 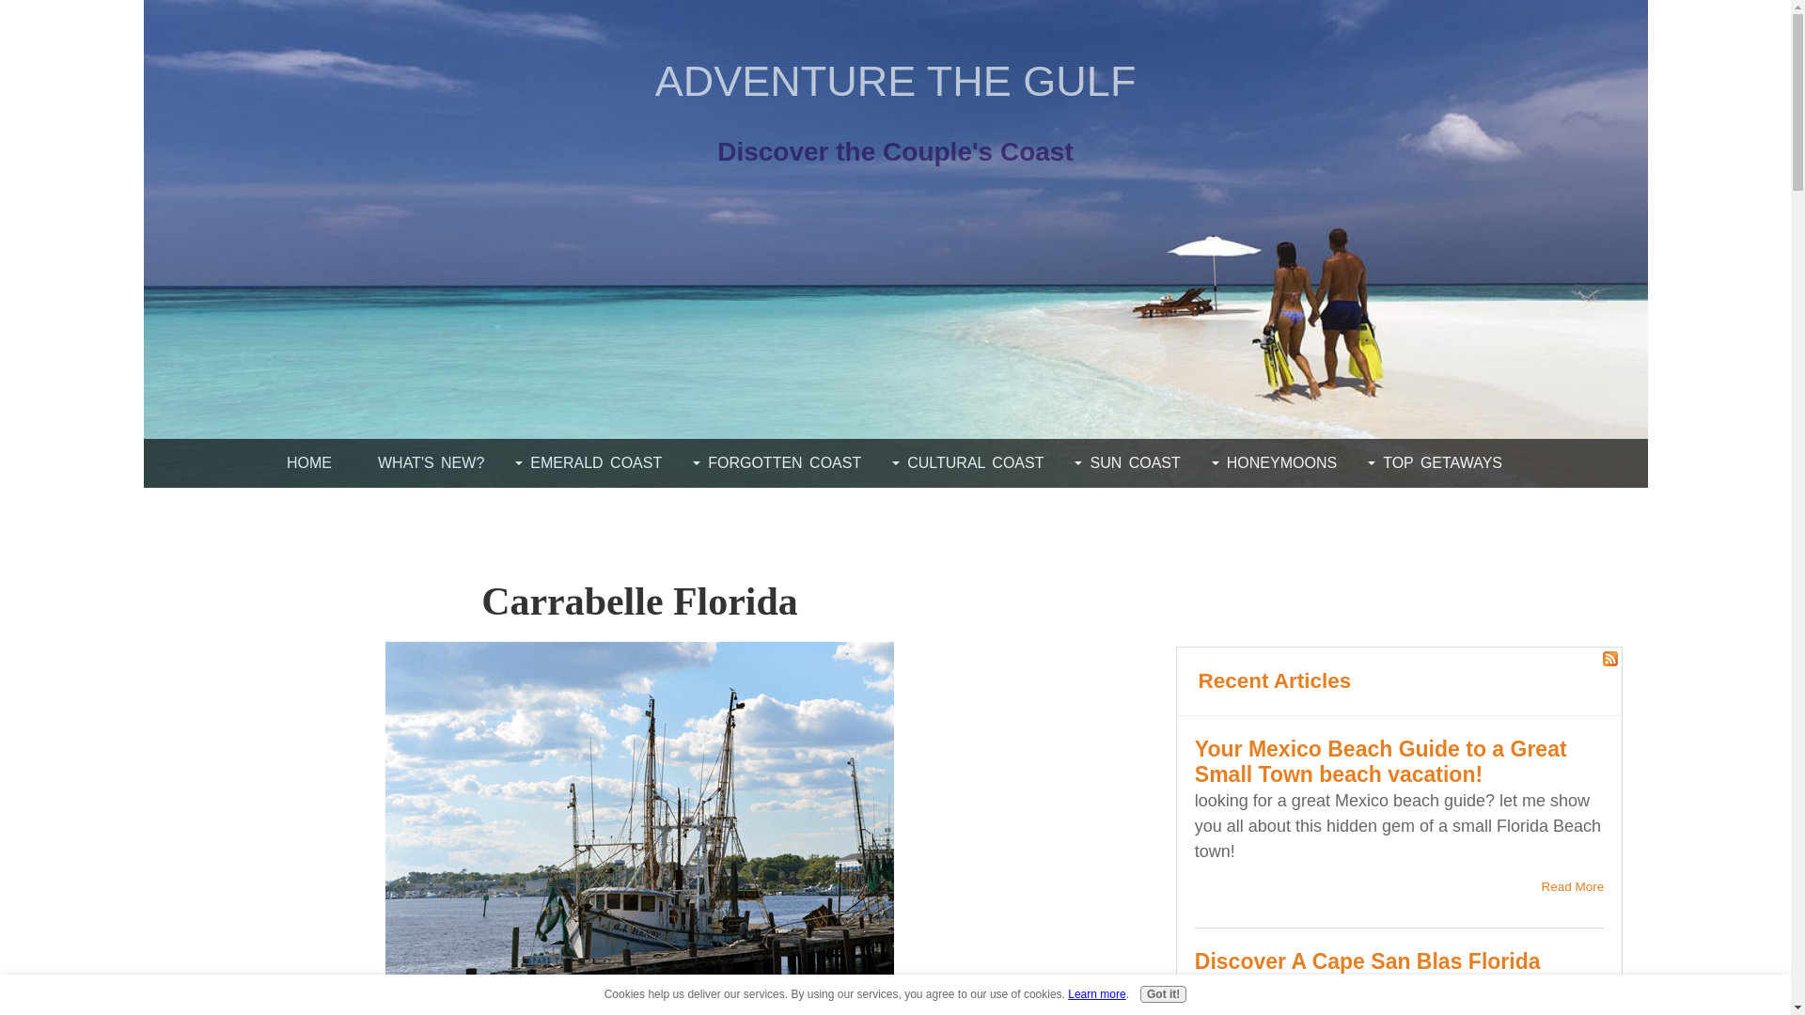 I want to click on Advertisement, so click(x=1232, y=554).